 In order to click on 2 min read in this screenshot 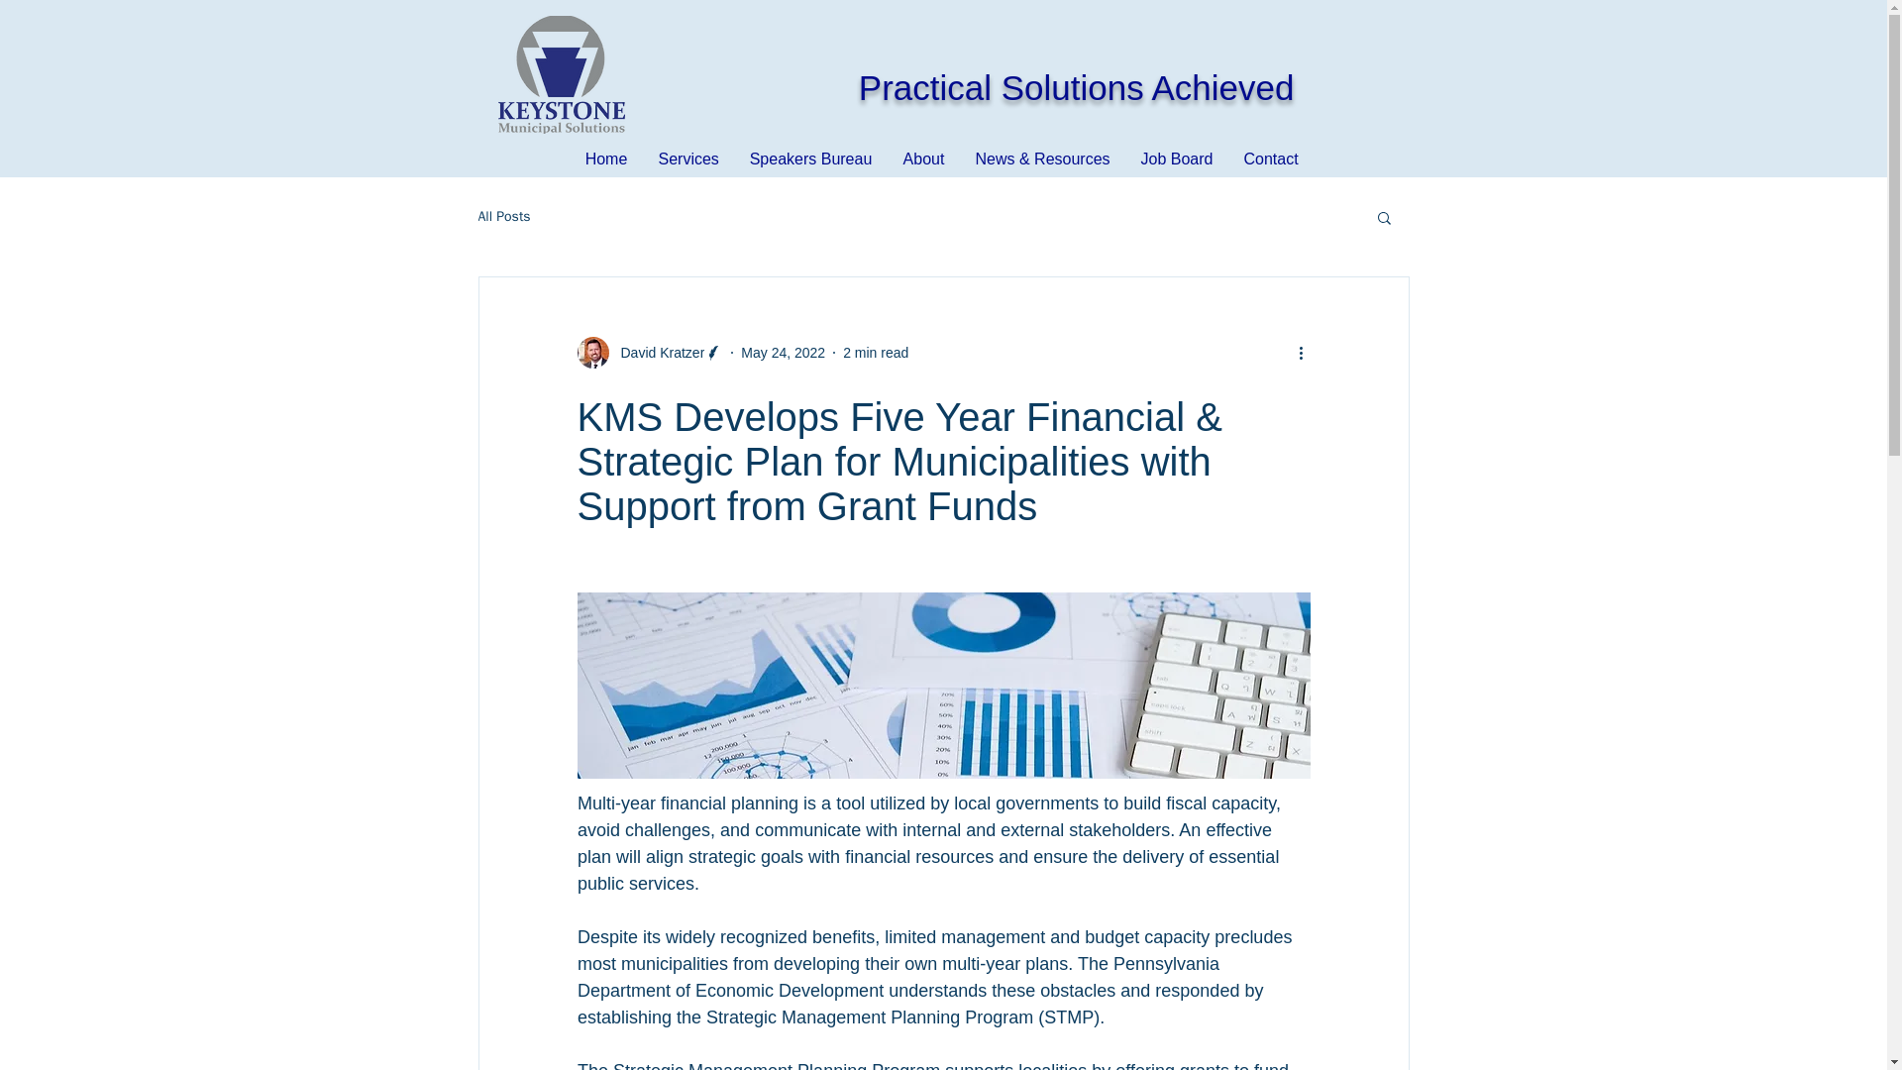, I will do `click(876, 352)`.